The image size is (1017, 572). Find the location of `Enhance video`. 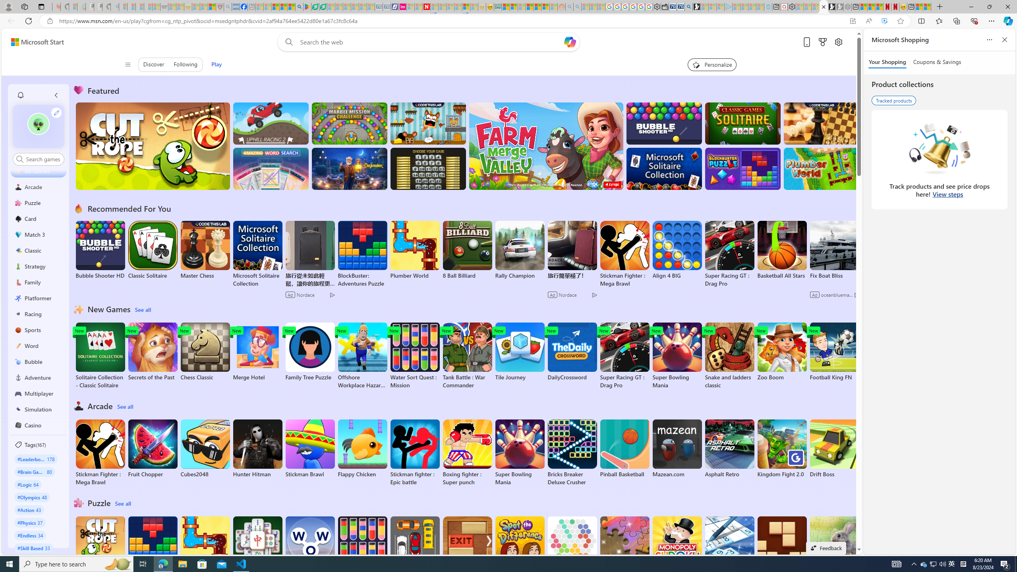

Enhance video is located at coordinates (884, 21).